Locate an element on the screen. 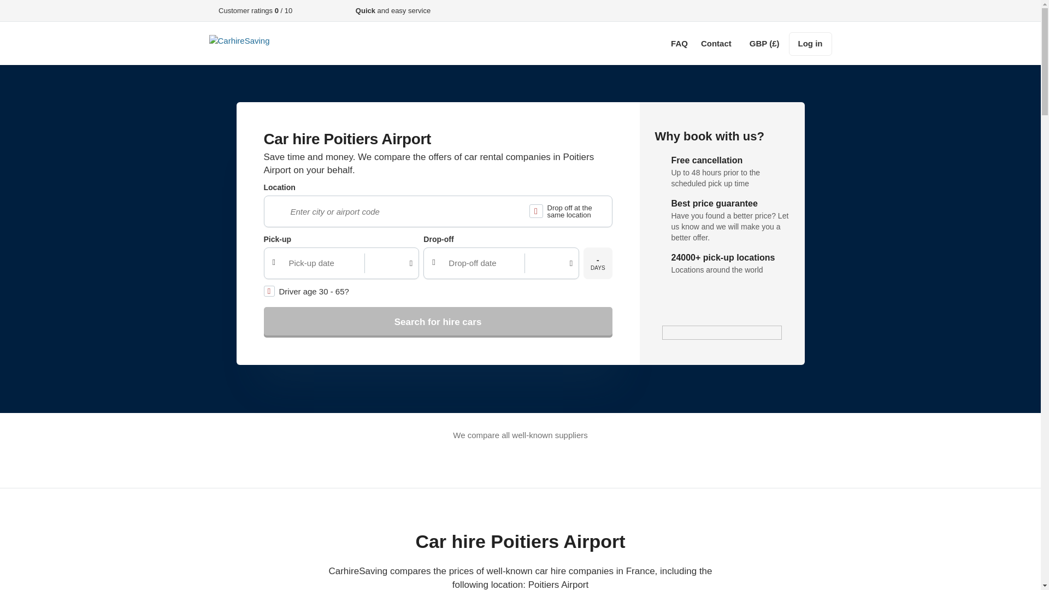 The image size is (1049, 590). FAQ is located at coordinates (680, 43).